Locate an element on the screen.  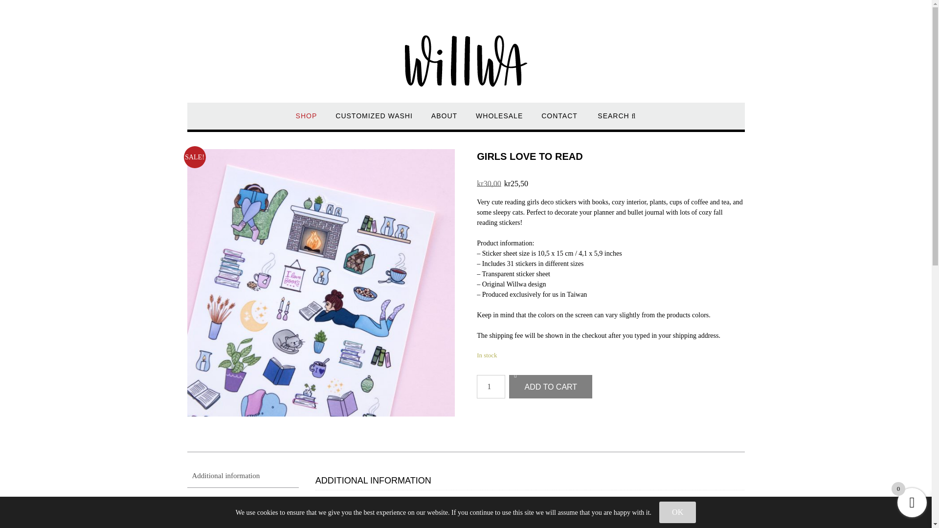
CUSTOMIZED WASHI is located at coordinates (374, 120).